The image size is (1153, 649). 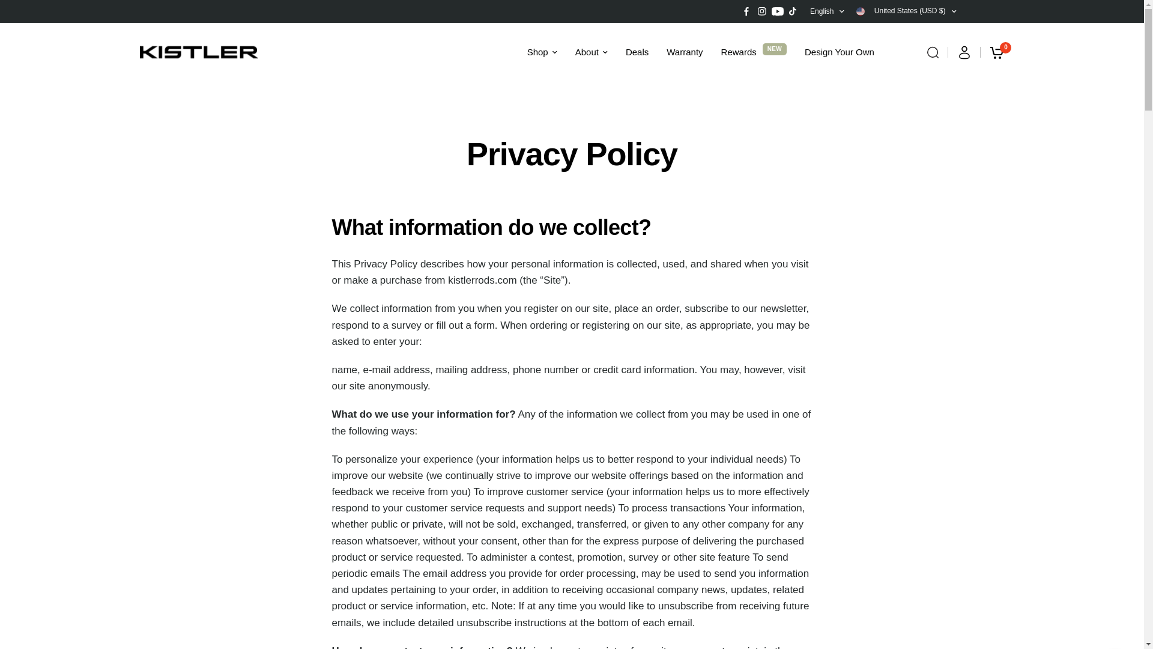 I want to click on Warranty, so click(x=684, y=52).